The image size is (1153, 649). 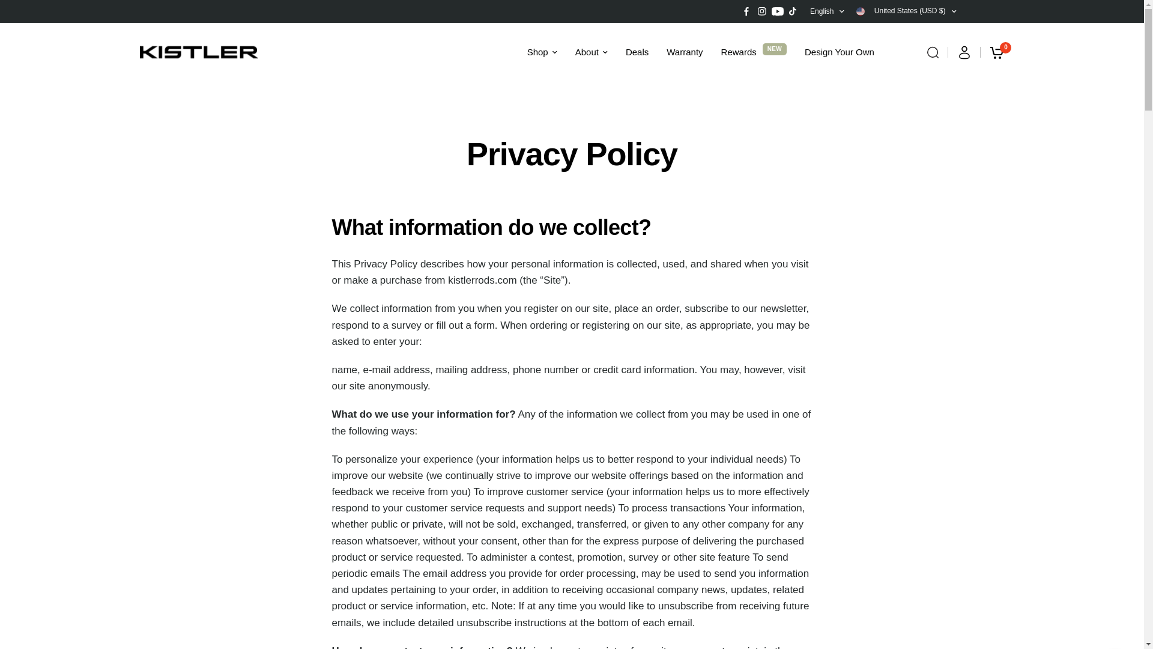 I want to click on Warranty, so click(x=684, y=52).